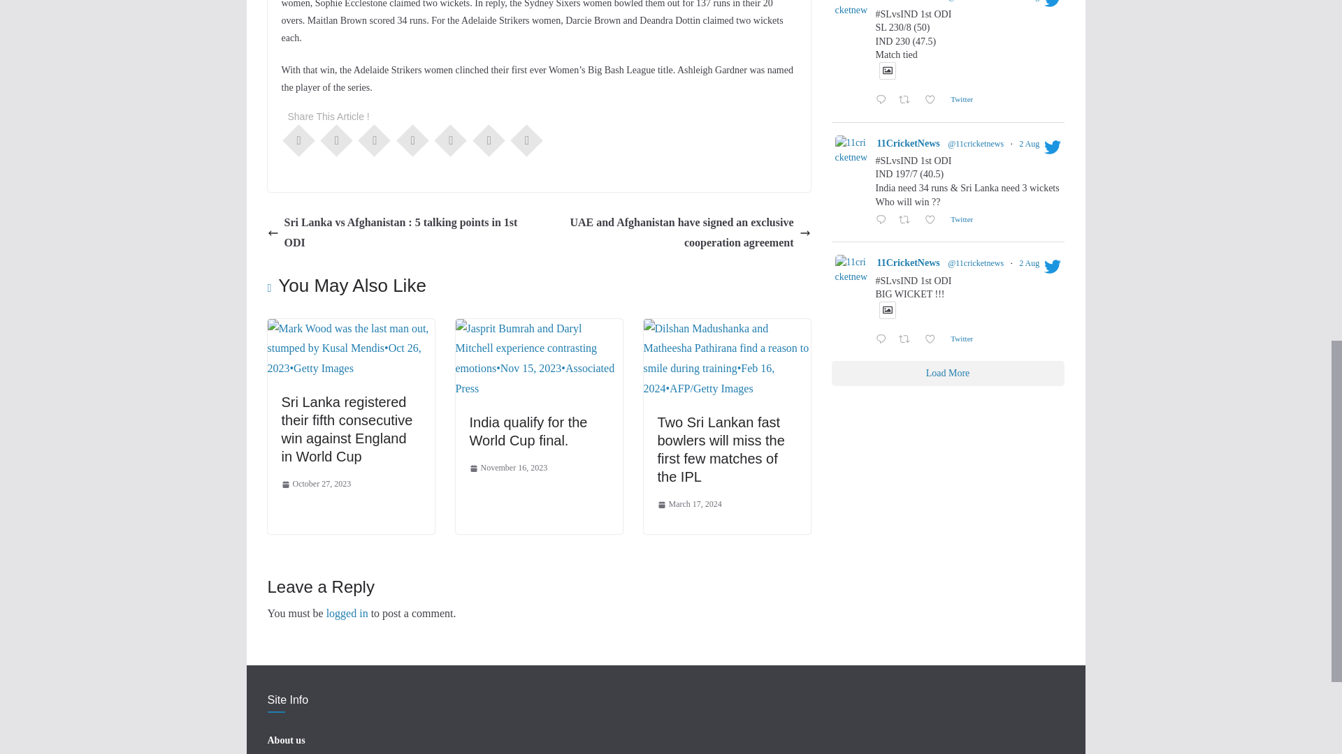 This screenshot has width=1342, height=754. I want to click on Share on LinkedIn, so click(412, 140).